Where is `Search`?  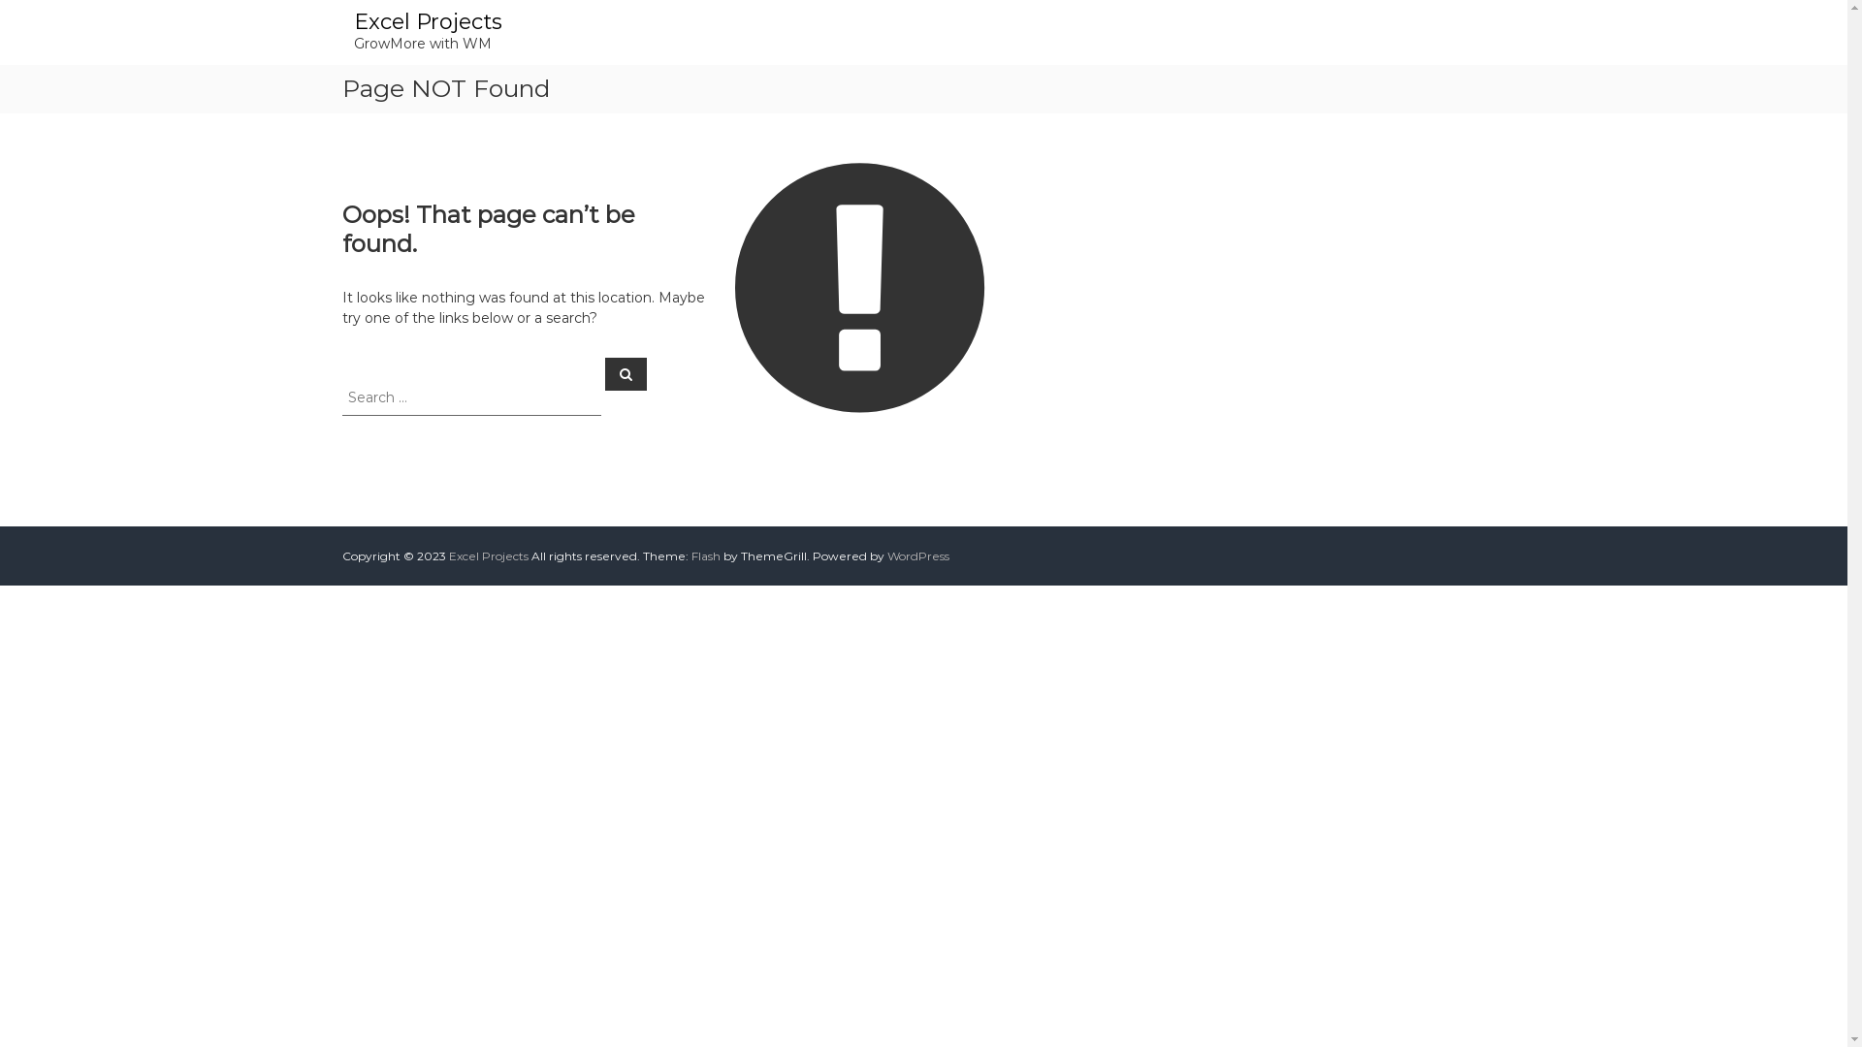
Search is located at coordinates (626, 373).